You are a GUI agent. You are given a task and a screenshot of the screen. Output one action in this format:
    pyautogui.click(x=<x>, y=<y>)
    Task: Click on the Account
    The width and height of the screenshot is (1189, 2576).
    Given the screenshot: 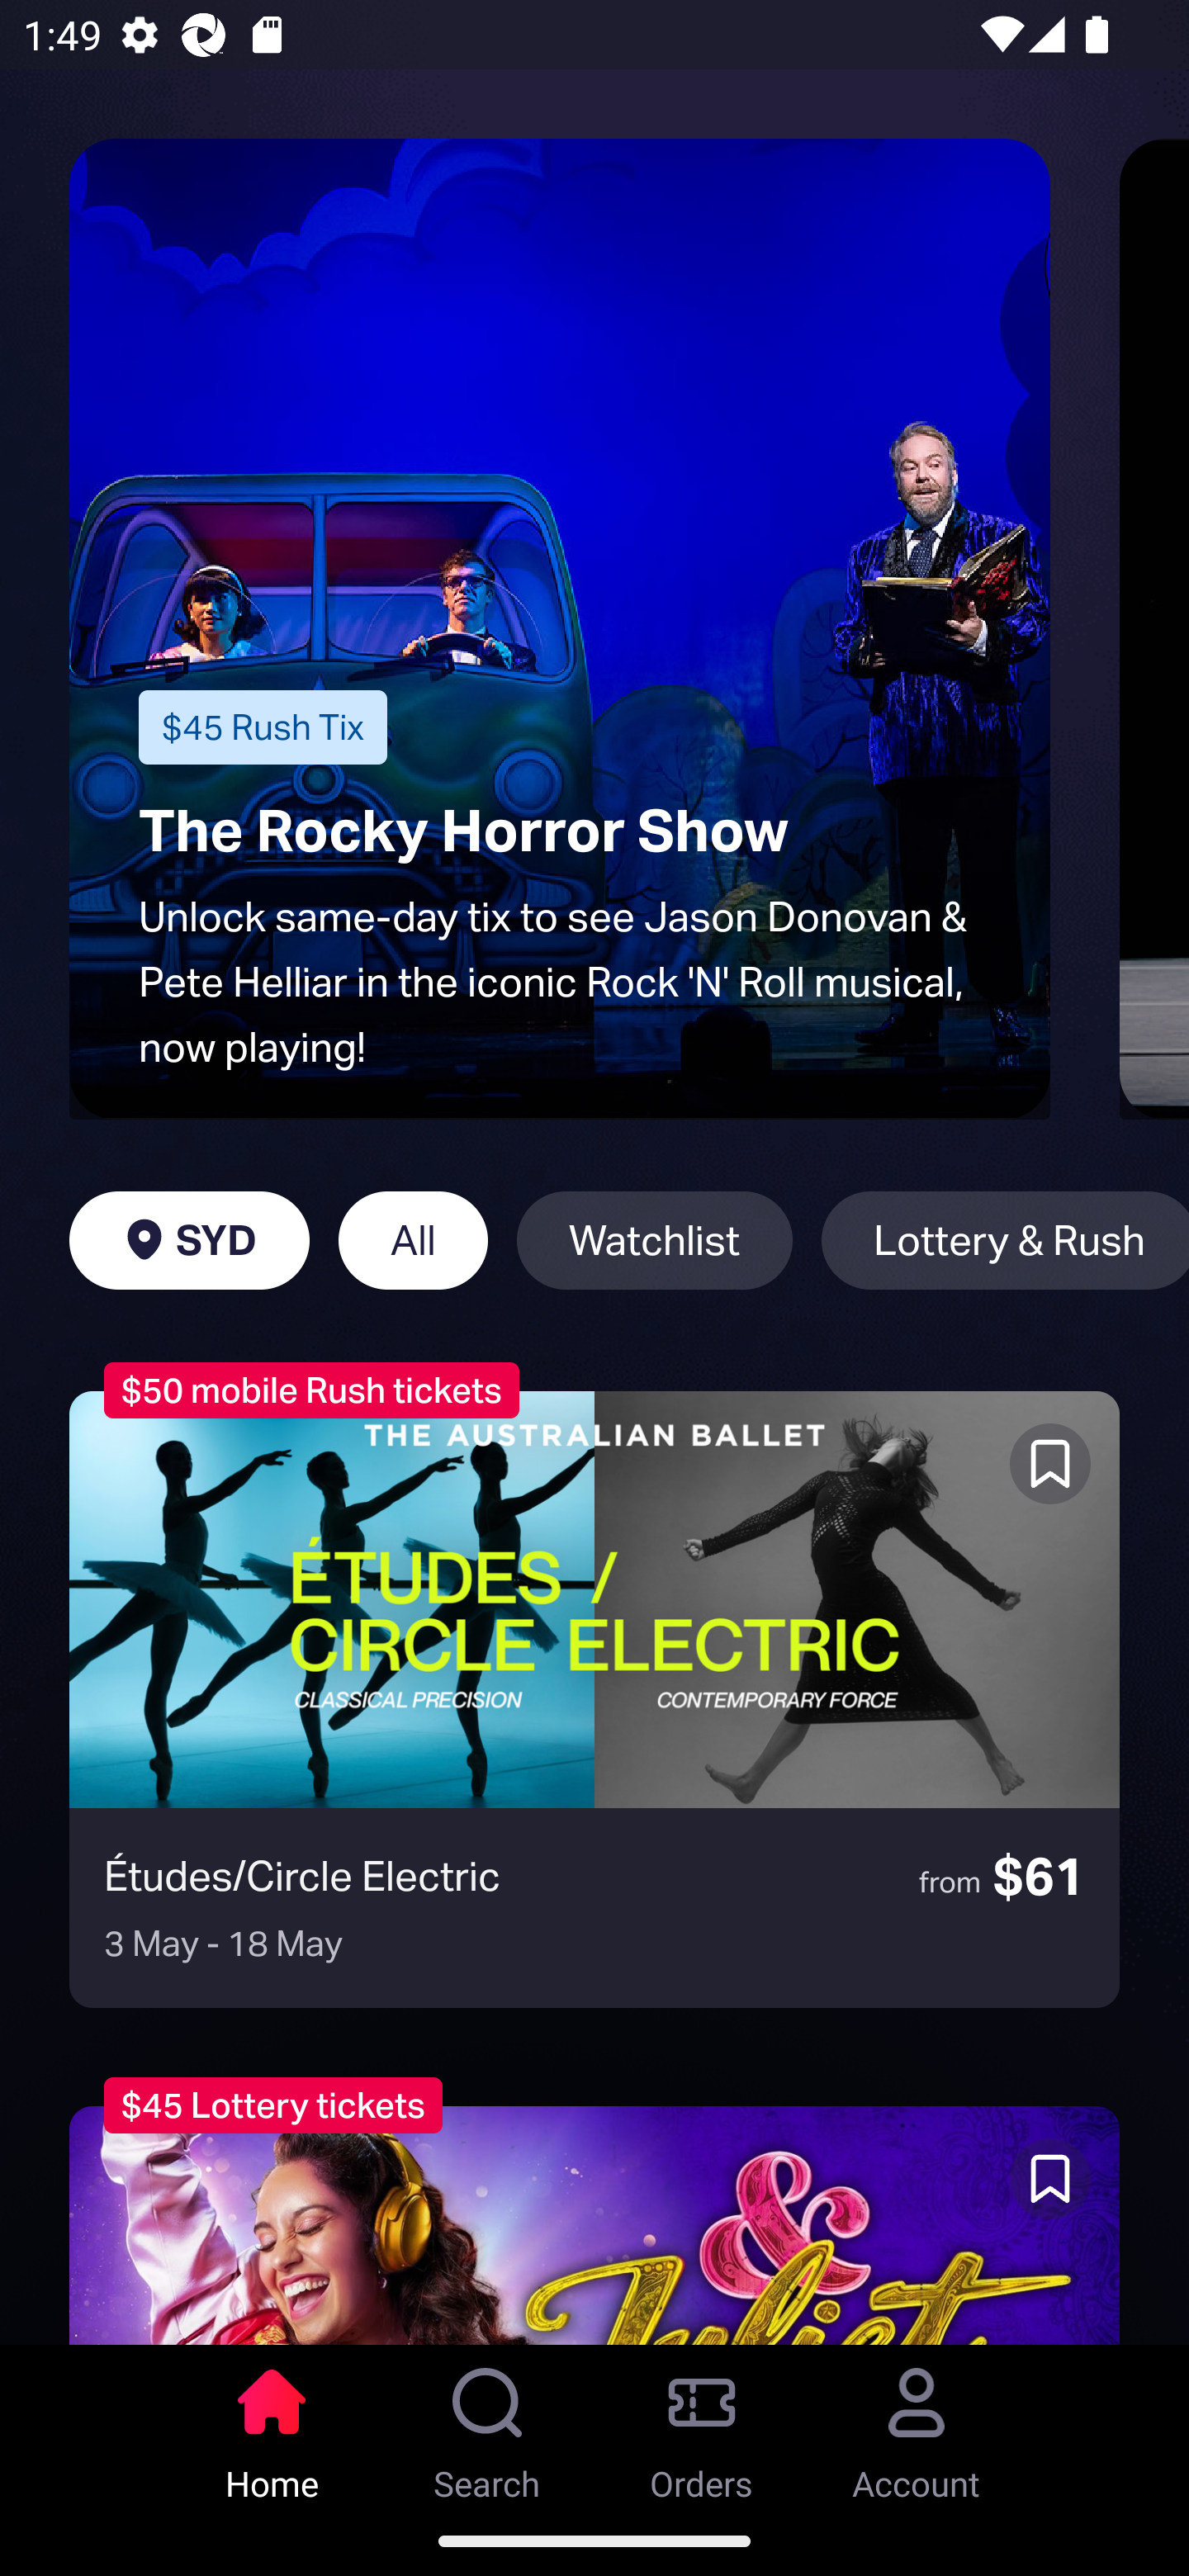 What is the action you would take?
    pyautogui.click(x=917, y=2425)
    